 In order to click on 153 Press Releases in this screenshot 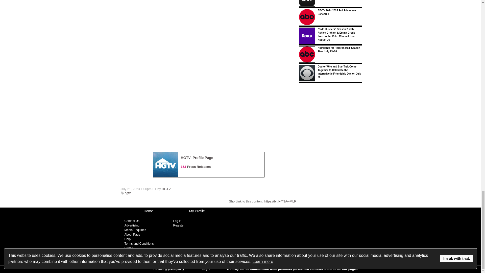, I will do `click(196, 167)`.